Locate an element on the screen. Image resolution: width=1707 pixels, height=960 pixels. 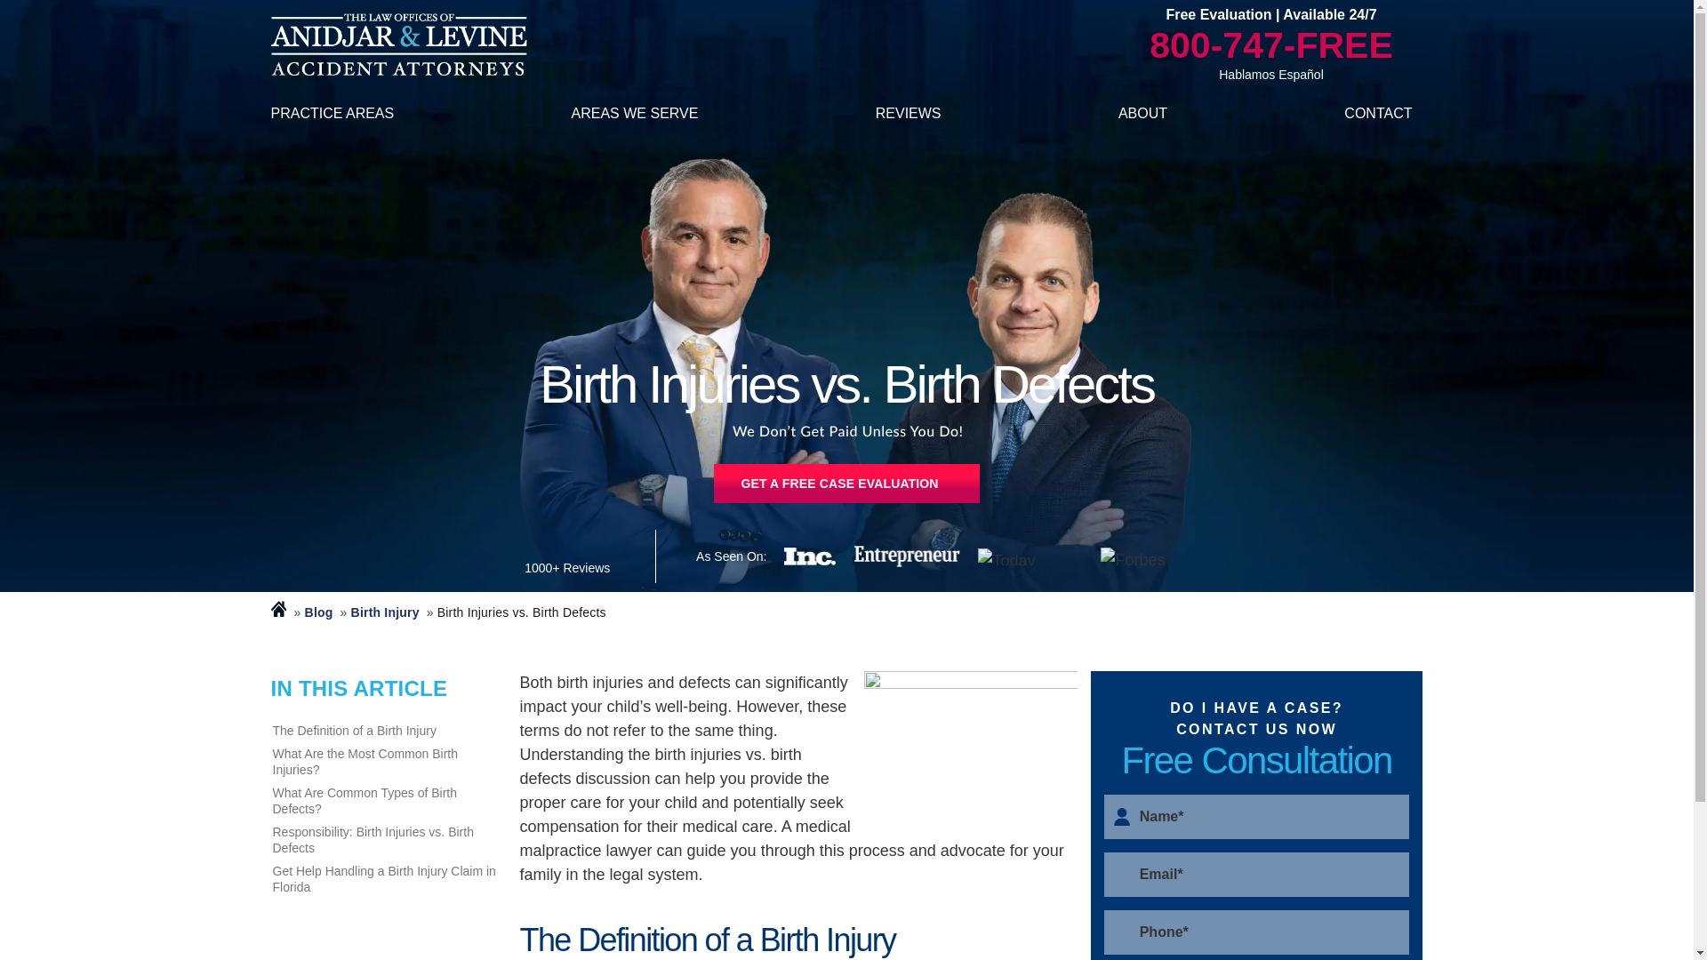
Responsibility: Birth Injuries vs. Birth Defects is located at coordinates (386, 839).